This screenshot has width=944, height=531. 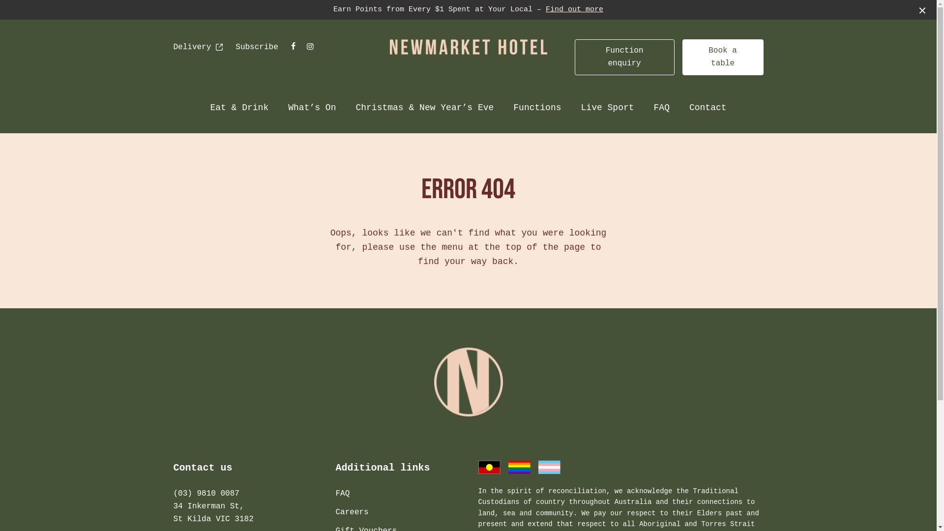 What do you see at coordinates (352, 512) in the screenshot?
I see `Careers` at bounding box center [352, 512].